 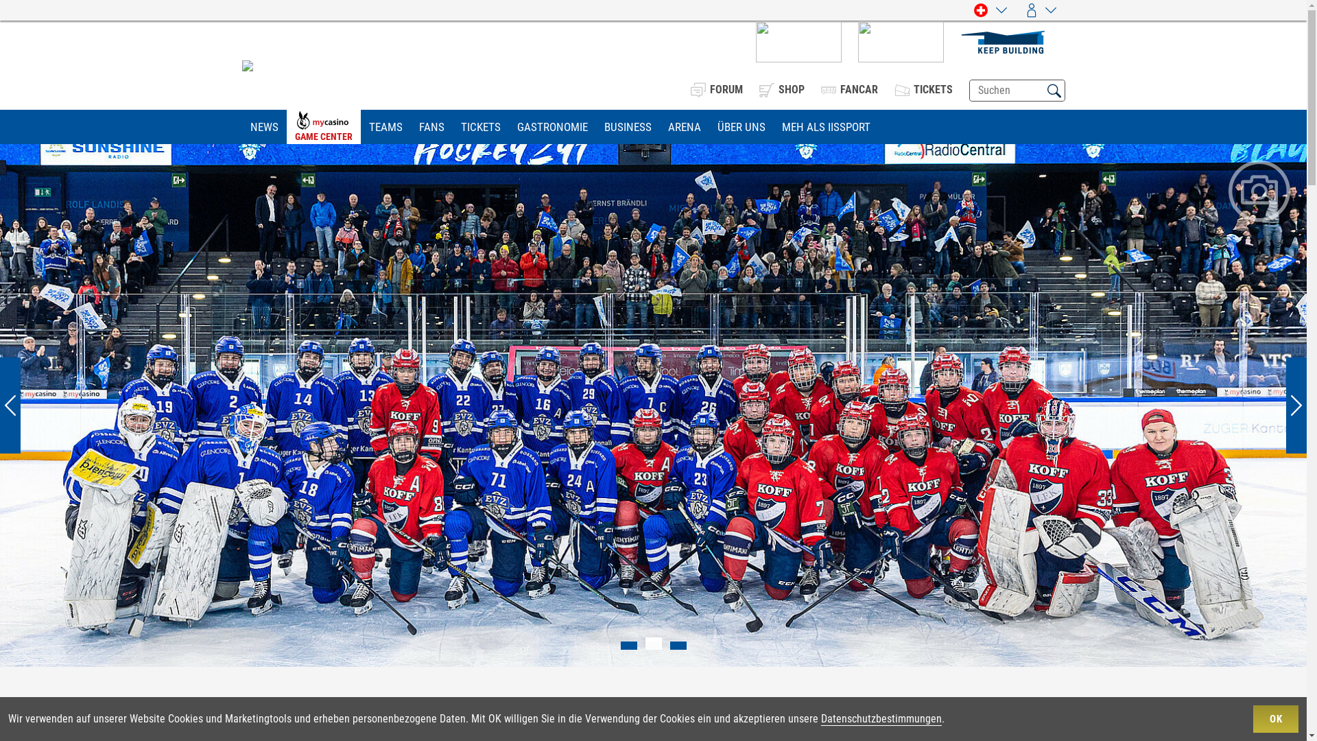 I want to click on 2, so click(x=652, y=648).